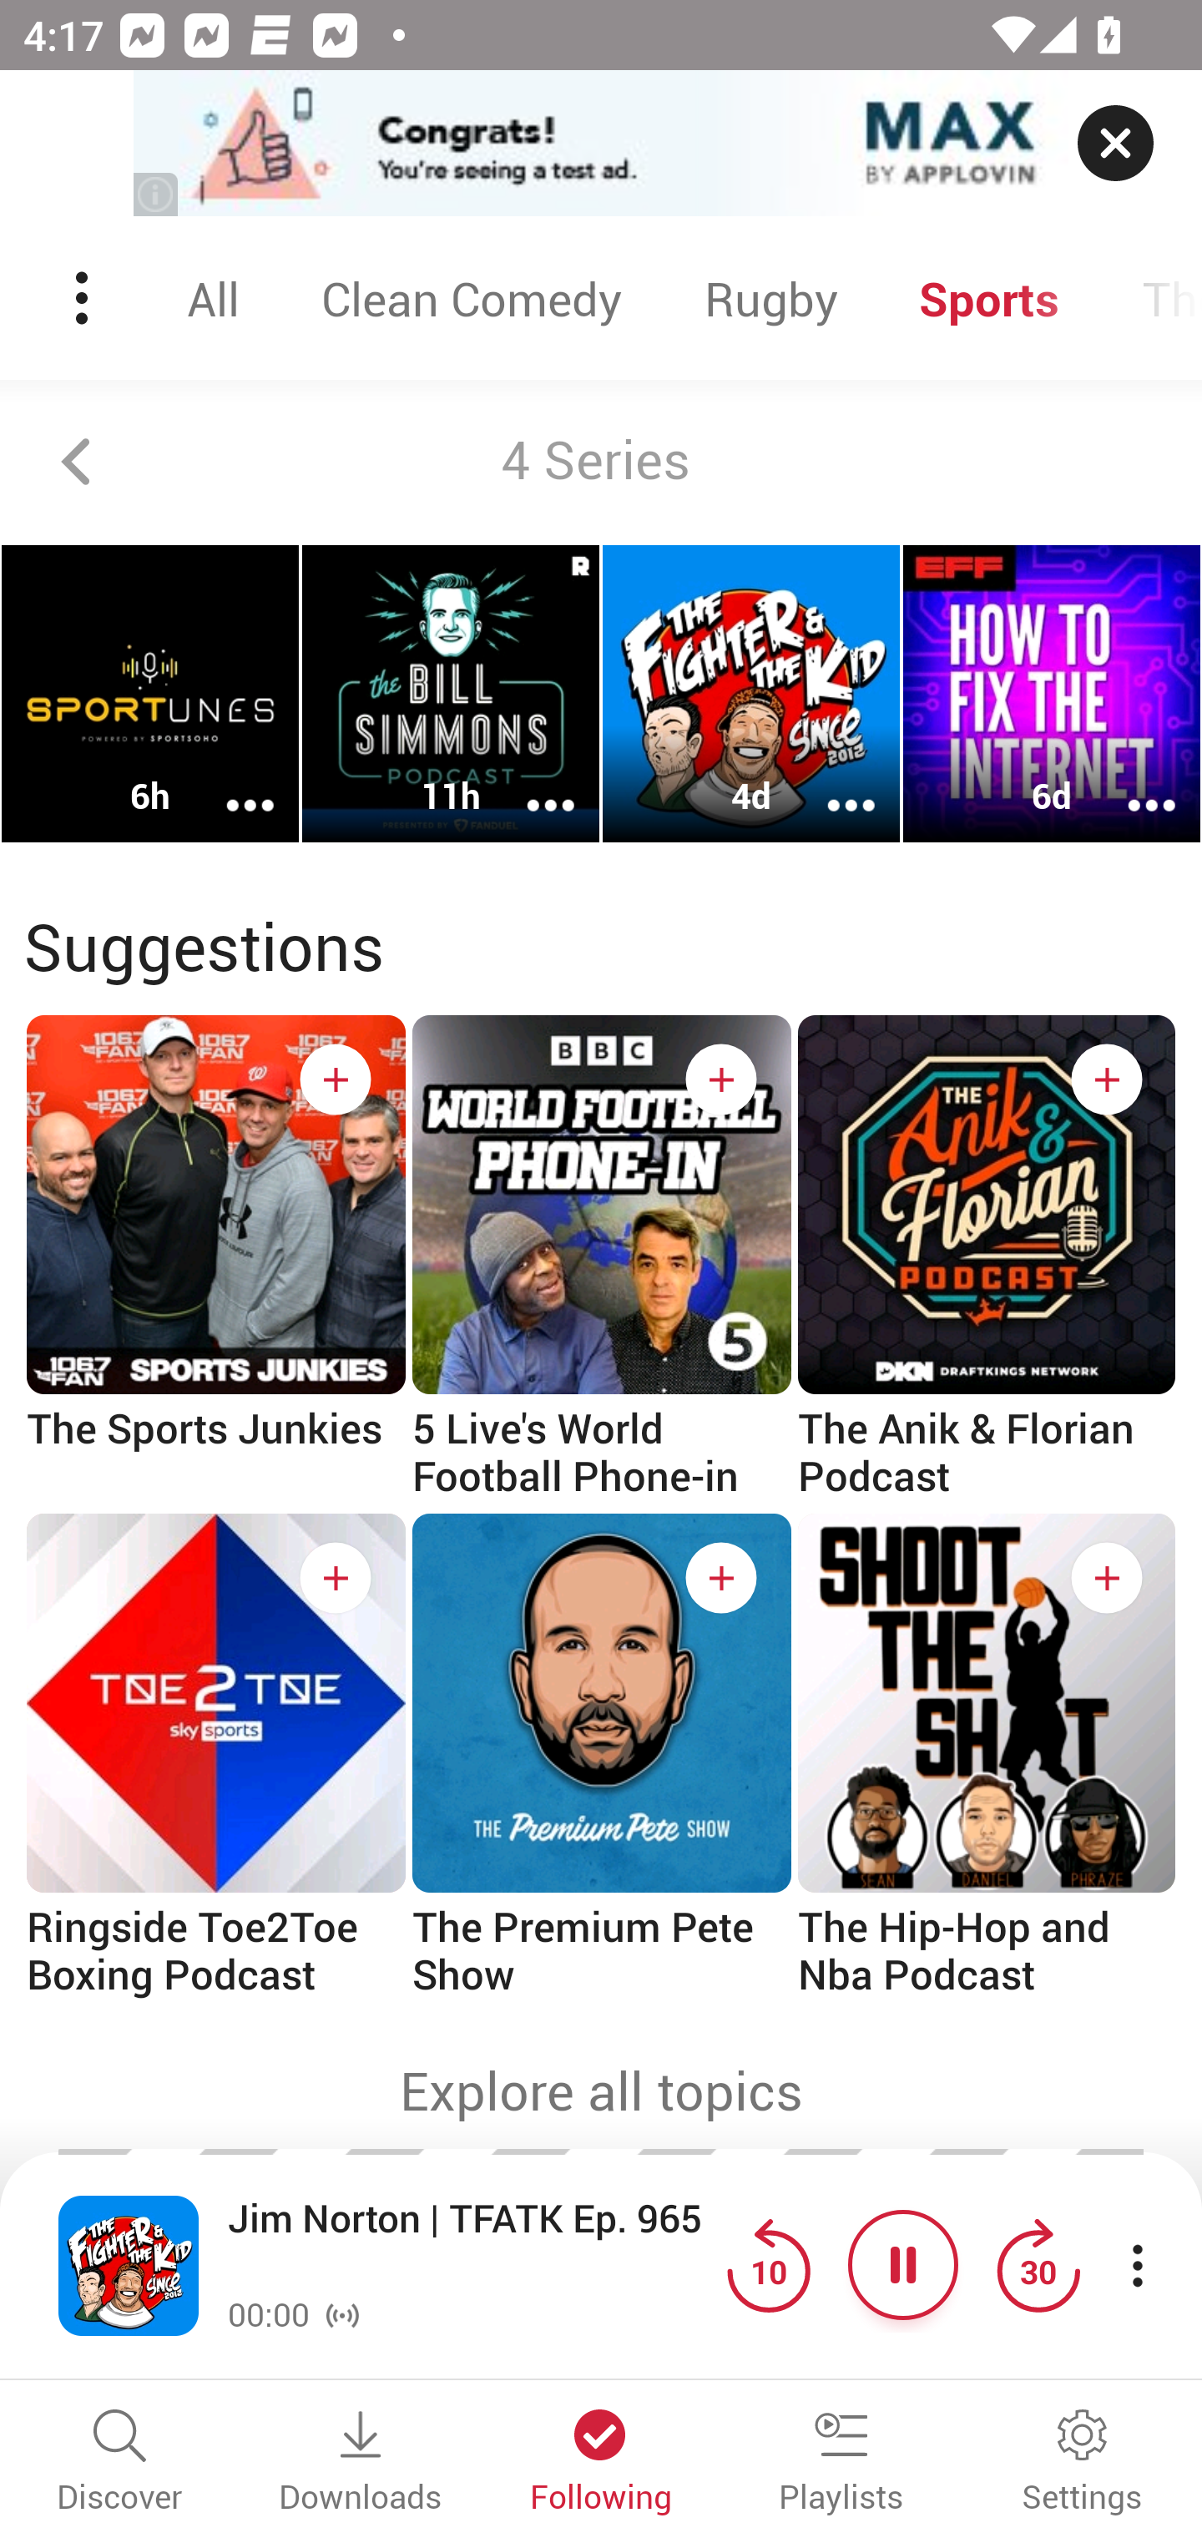 This screenshot has height=2538, width=1202. What do you see at coordinates (830, 784) in the screenshot?
I see `More options` at bounding box center [830, 784].